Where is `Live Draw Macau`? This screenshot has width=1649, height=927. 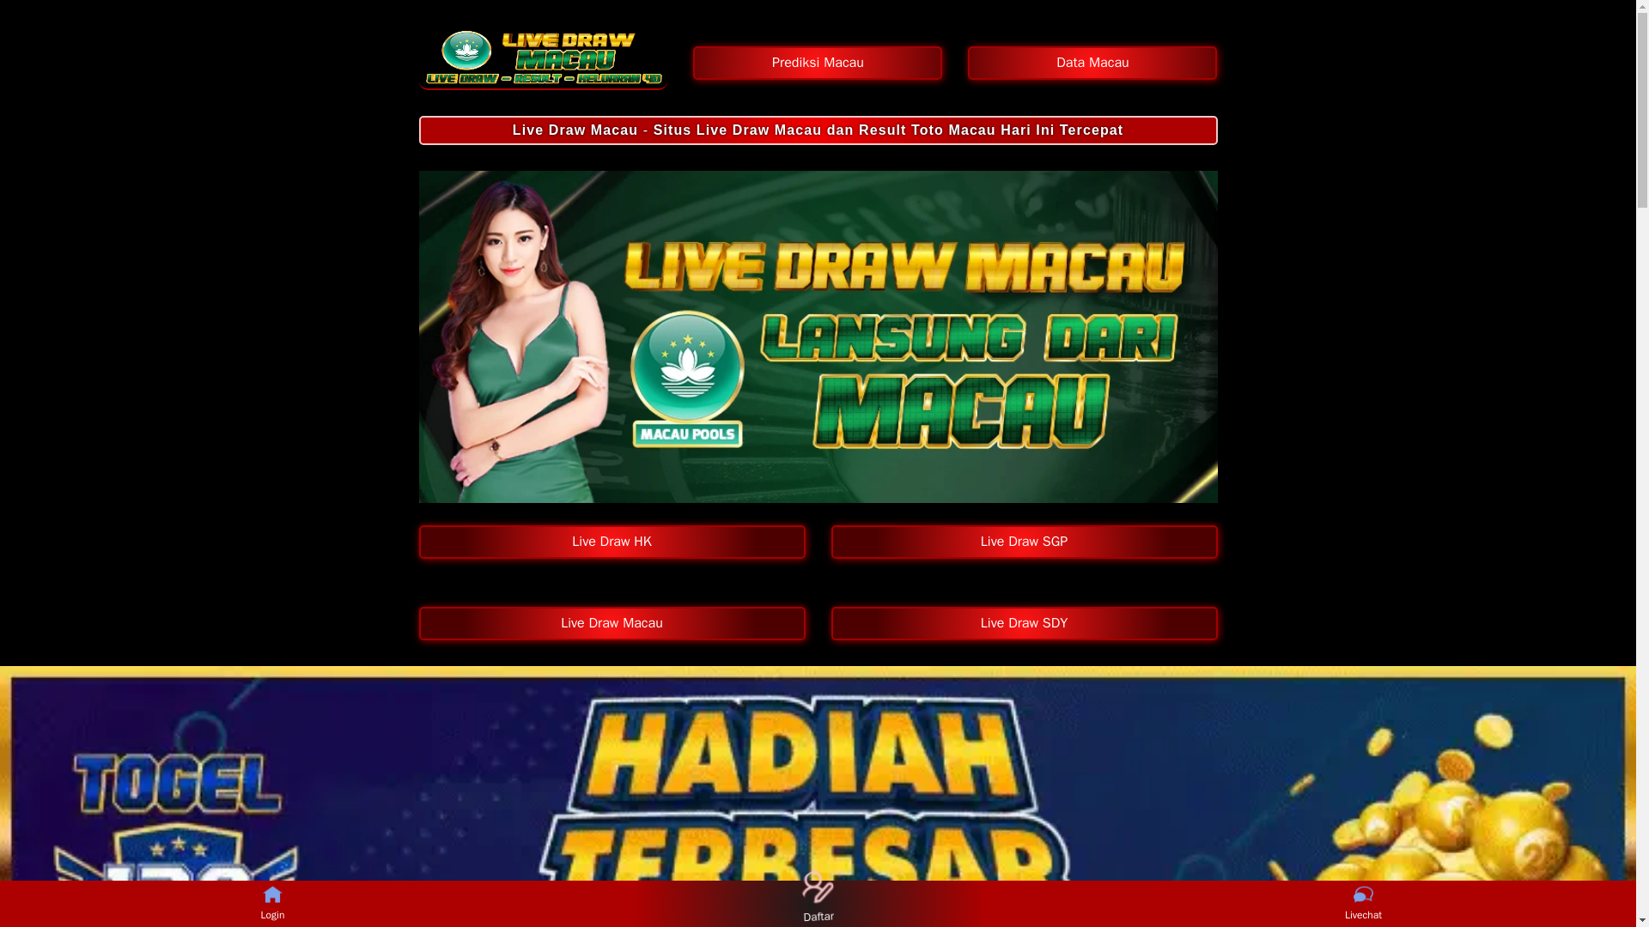 Live Draw Macau is located at coordinates (612, 623).